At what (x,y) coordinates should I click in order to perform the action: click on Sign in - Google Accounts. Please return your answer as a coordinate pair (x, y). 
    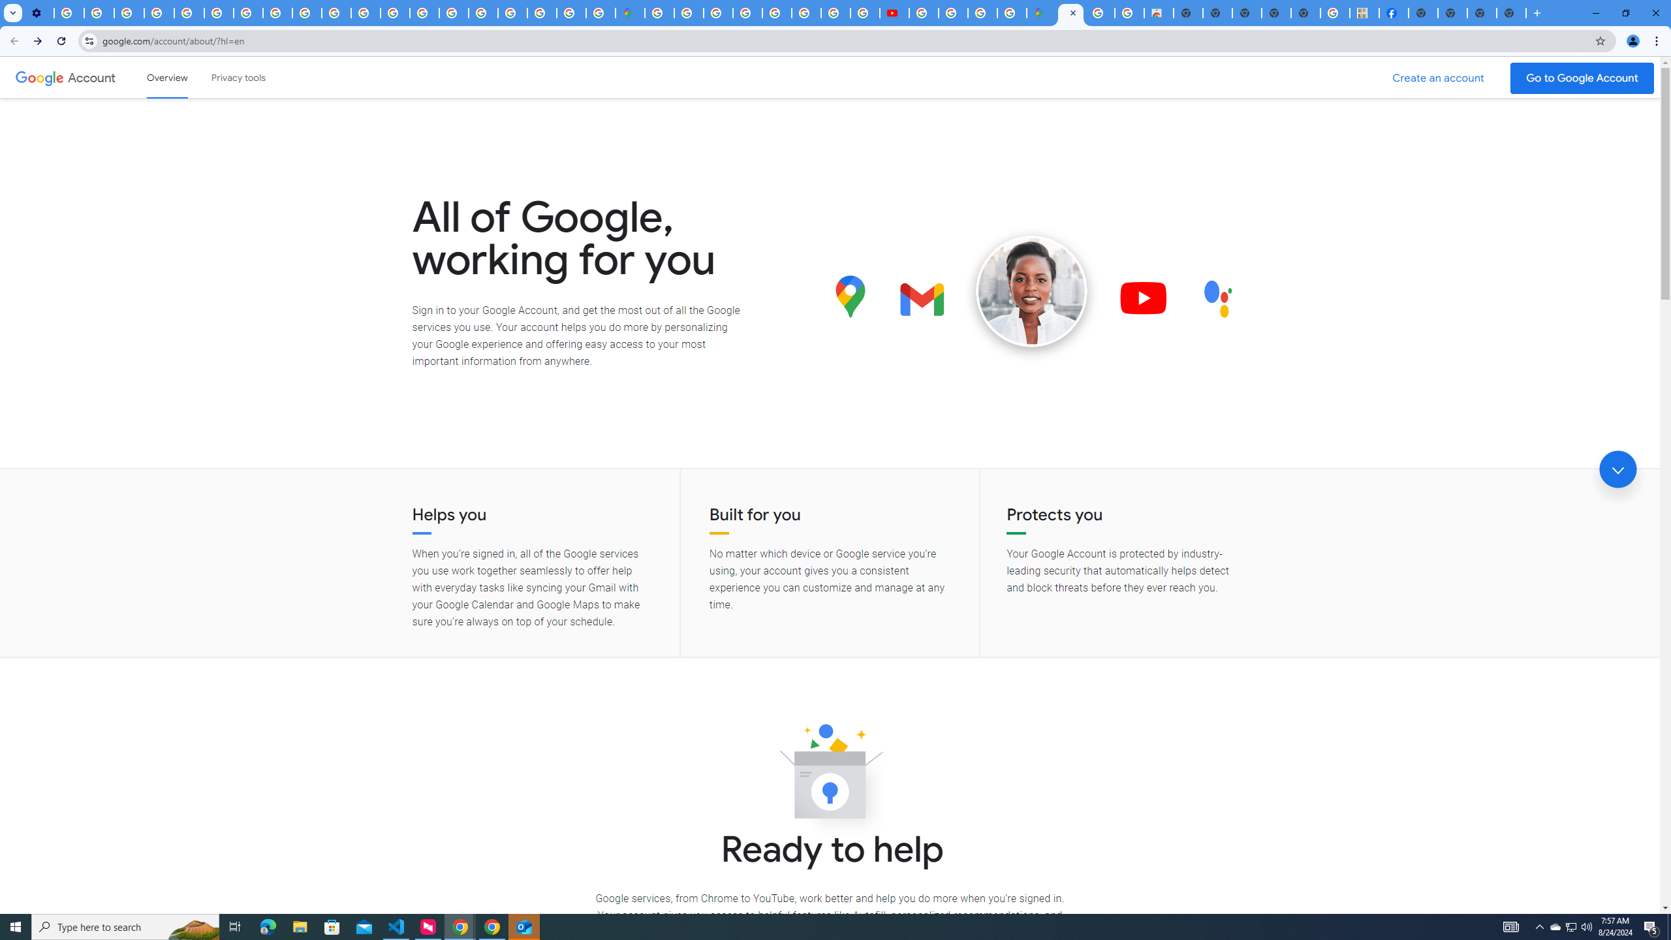
    Looking at the image, I should click on (659, 13).